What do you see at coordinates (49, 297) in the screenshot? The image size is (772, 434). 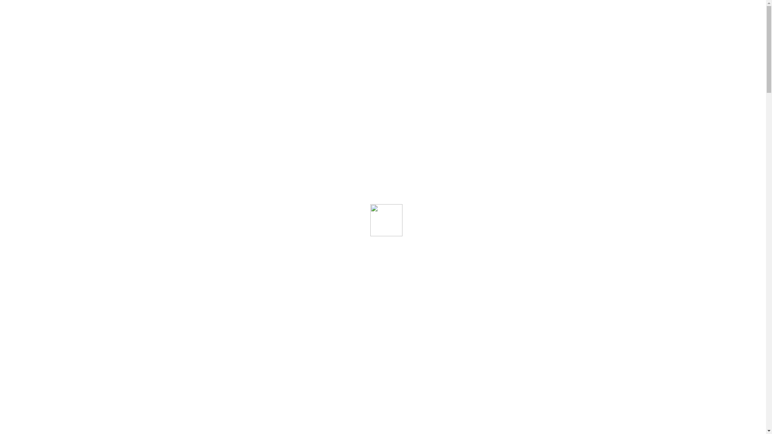 I see `About us` at bounding box center [49, 297].